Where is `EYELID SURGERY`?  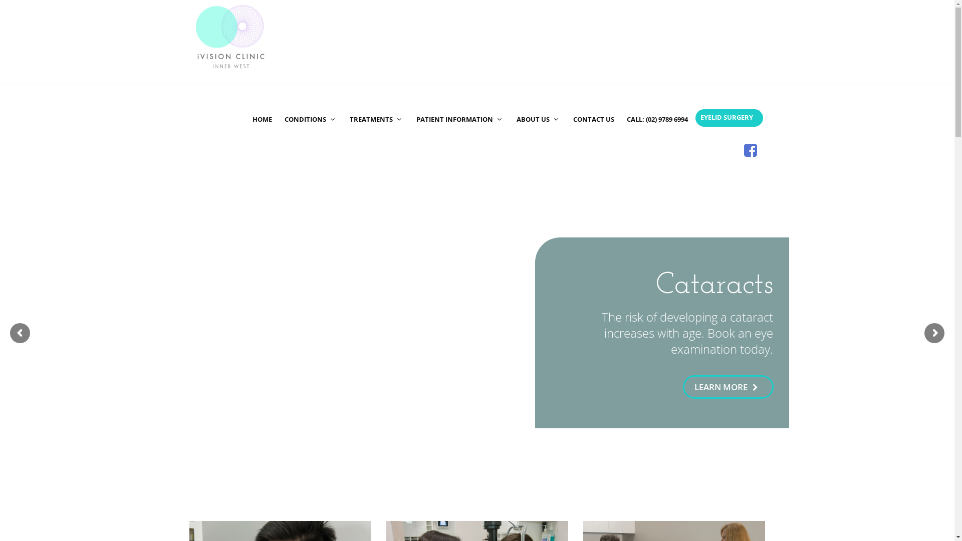
EYELID SURGERY is located at coordinates (730, 118).